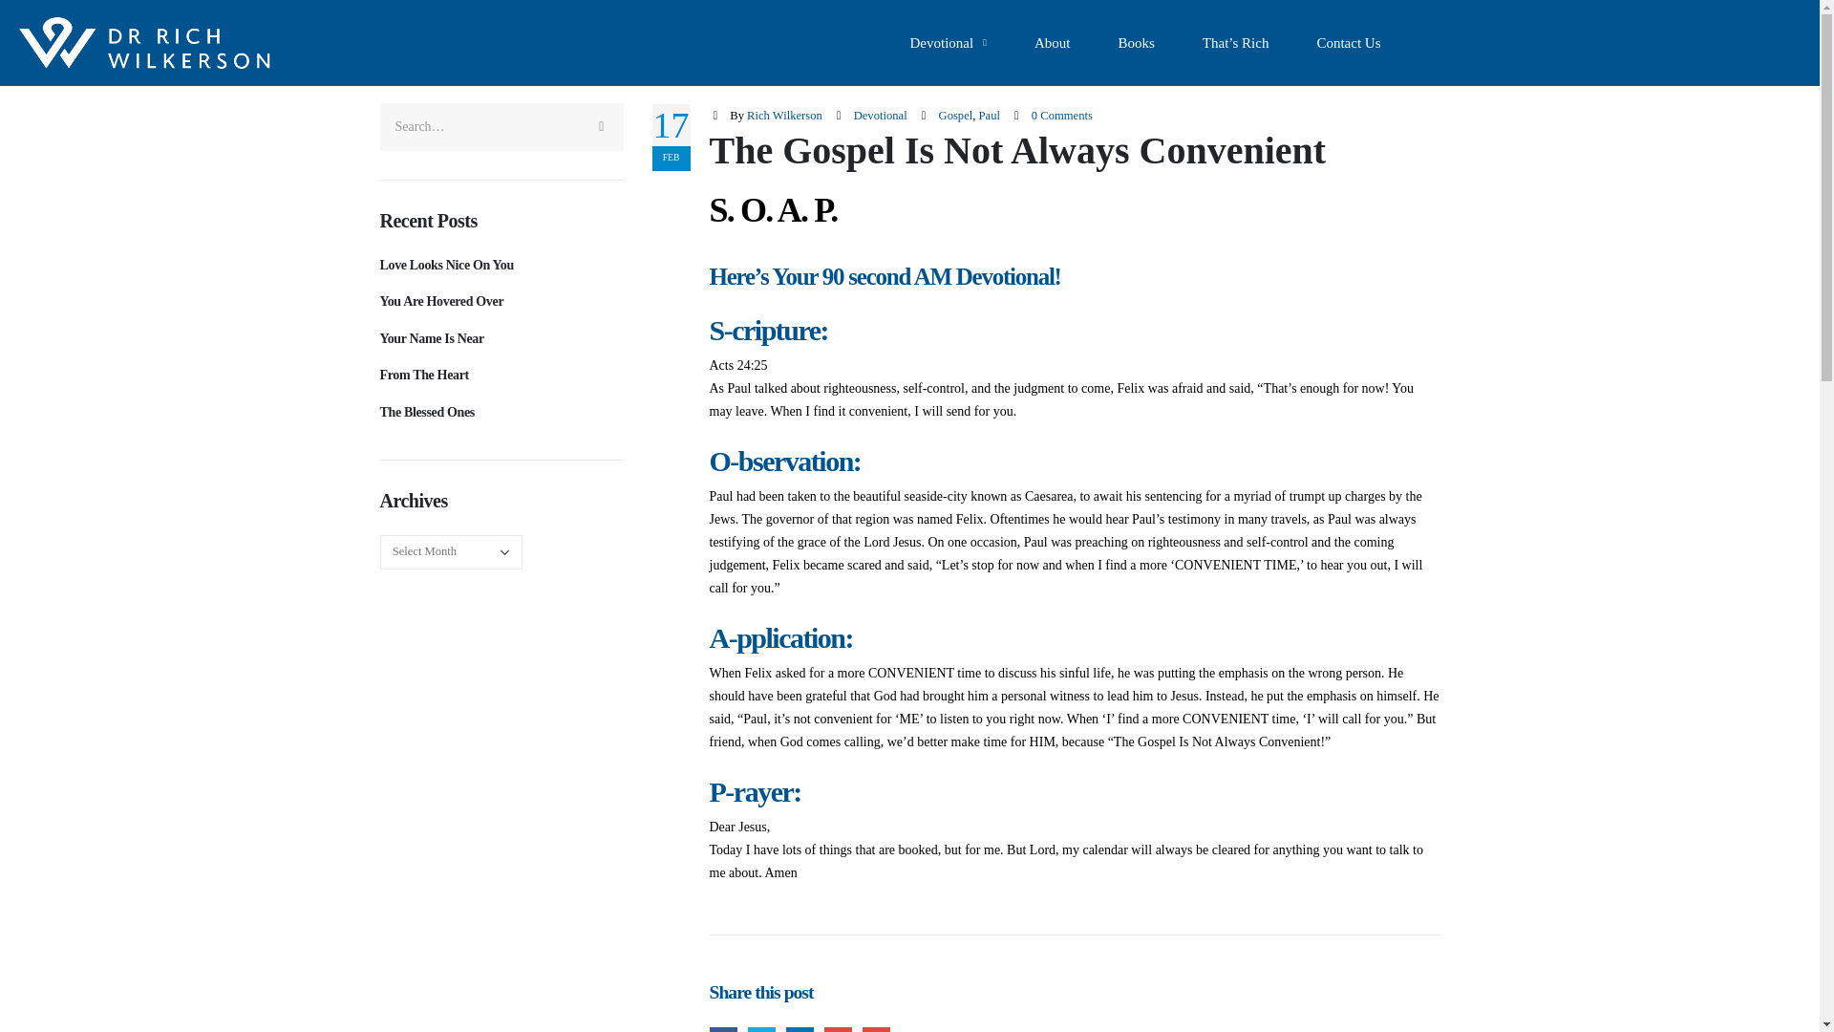  I want to click on Paul, so click(990, 116).